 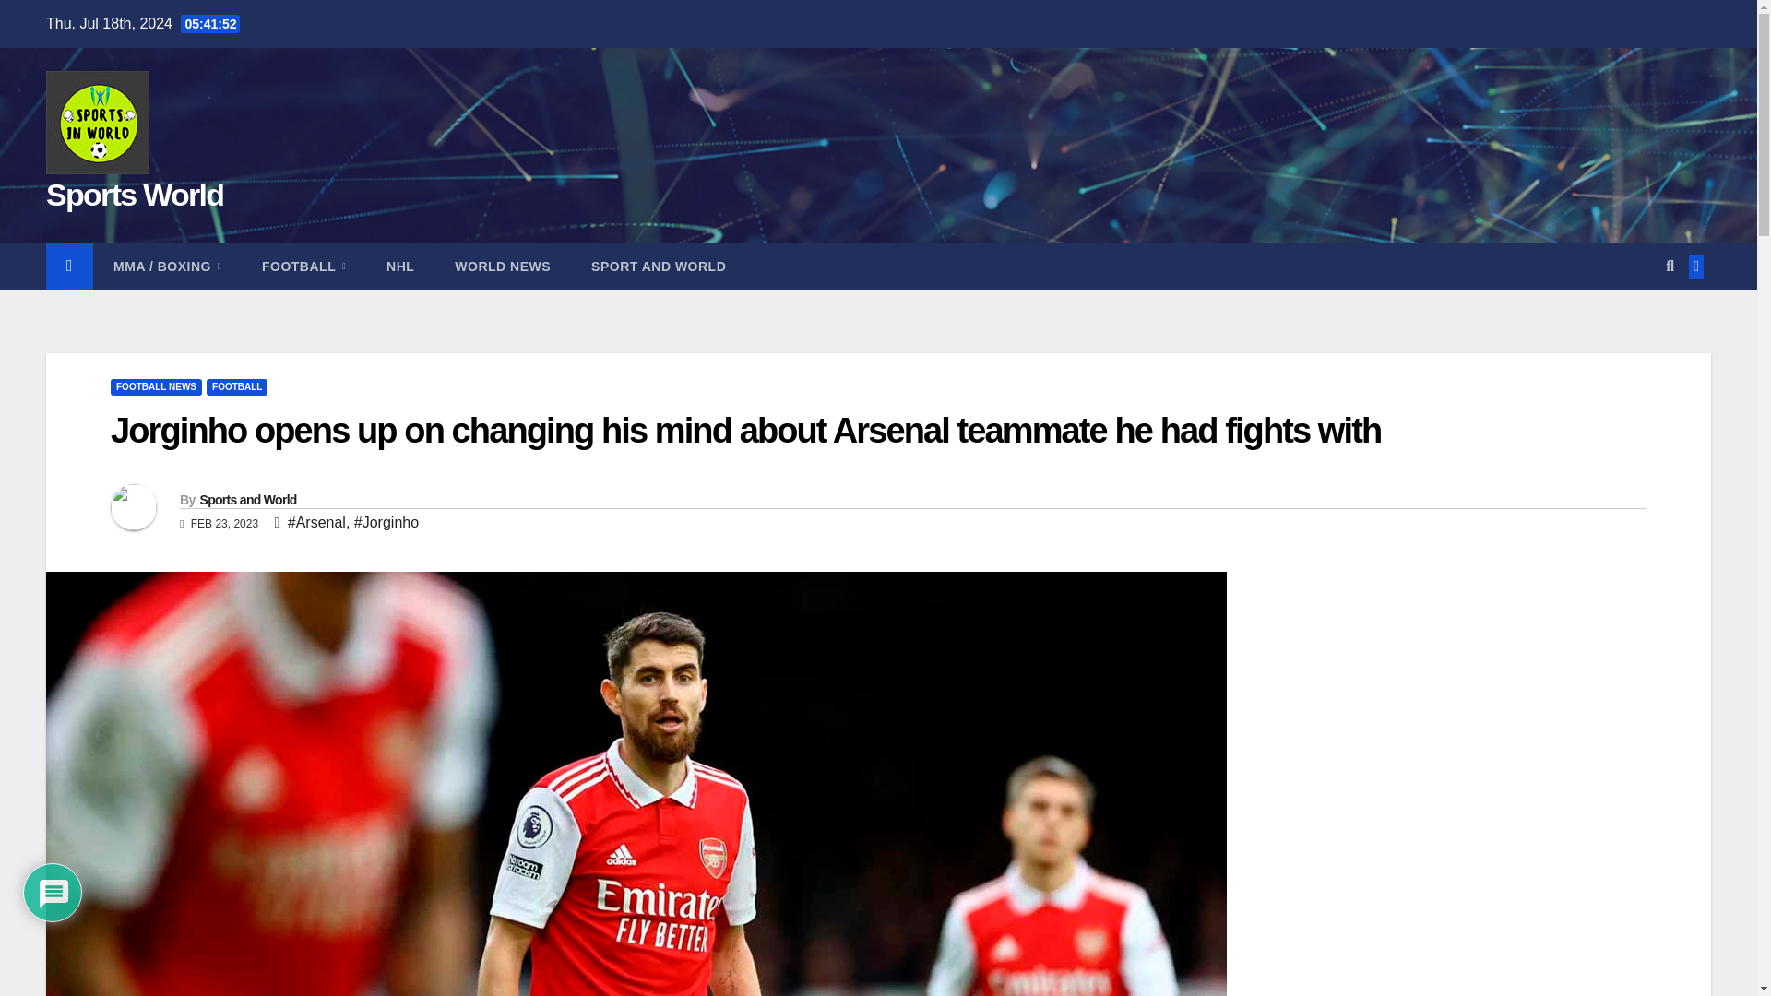 I want to click on Sport and world, so click(x=658, y=267).